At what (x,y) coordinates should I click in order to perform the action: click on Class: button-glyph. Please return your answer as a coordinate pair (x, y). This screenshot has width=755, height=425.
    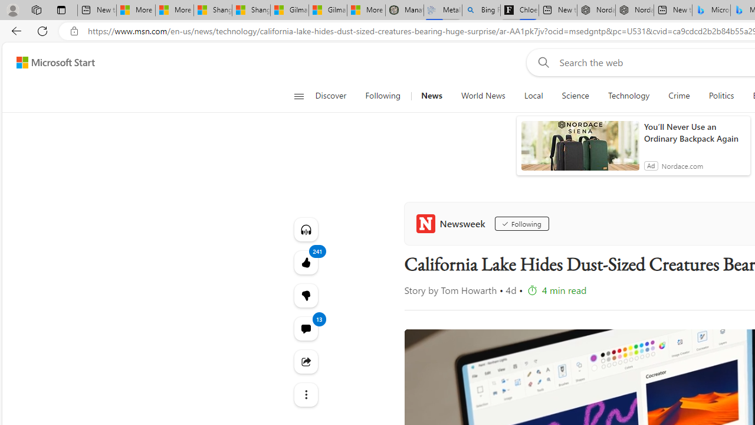
    Looking at the image, I should click on (298, 96).